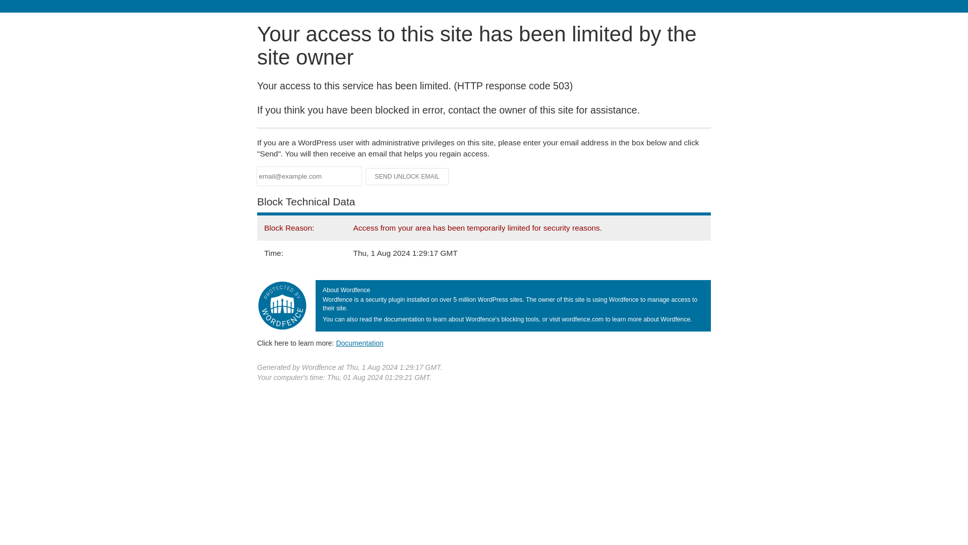 The image size is (968, 545). I want to click on Documentation, so click(359, 343).